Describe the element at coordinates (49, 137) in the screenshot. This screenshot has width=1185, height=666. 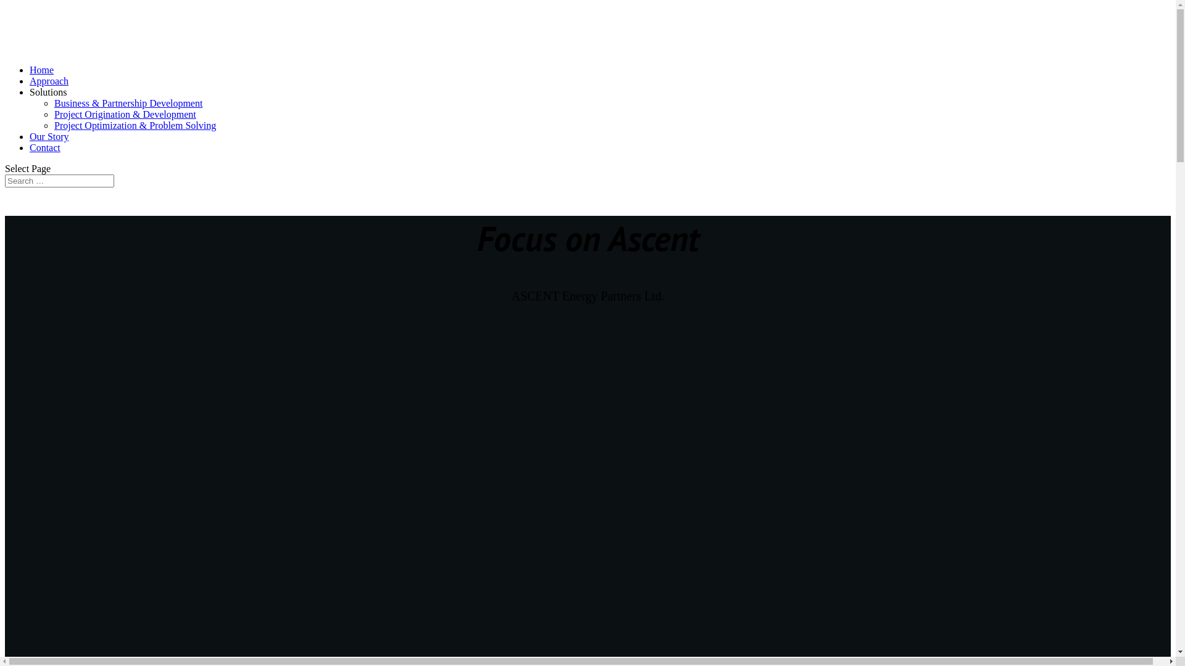
I see `Our Story` at that location.